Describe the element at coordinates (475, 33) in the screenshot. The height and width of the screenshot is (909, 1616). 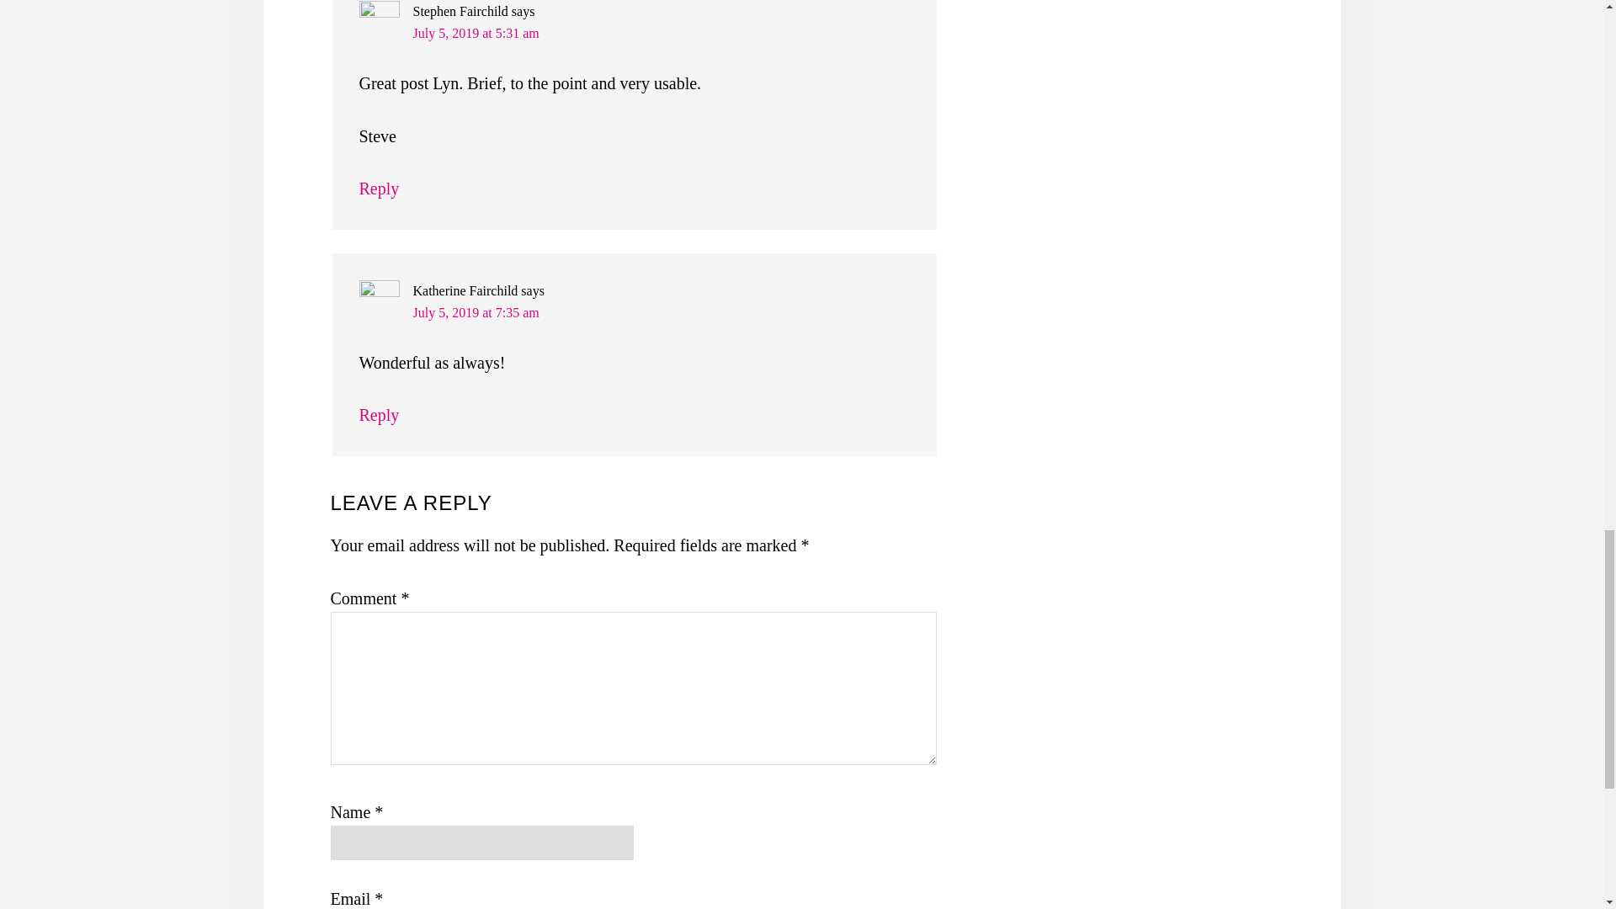
I see `July 5, 2019 at 5:31 am` at that location.